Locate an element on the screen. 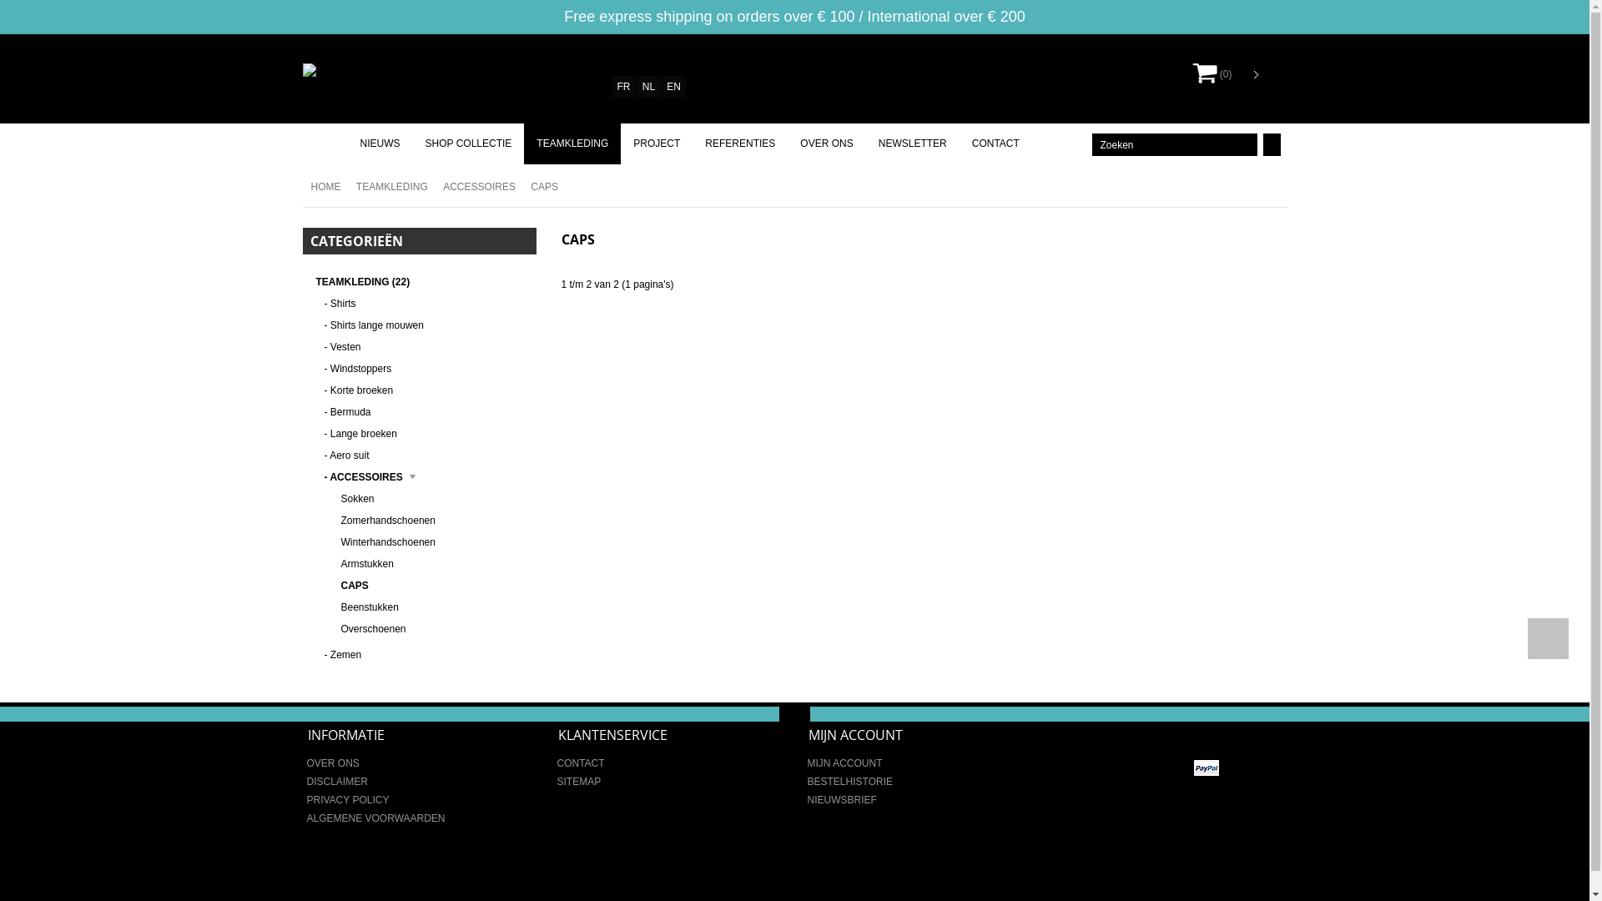 The width and height of the screenshot is (1602, 901). PRIVACY POLICY is located at coordinates (349, 800).